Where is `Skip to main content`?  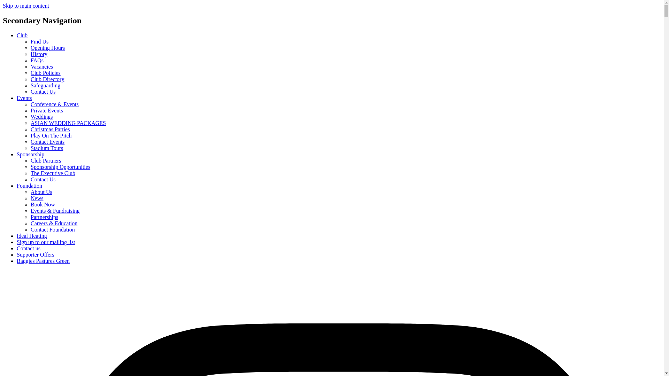 Skip to main content is located at coordinates (26, 6).